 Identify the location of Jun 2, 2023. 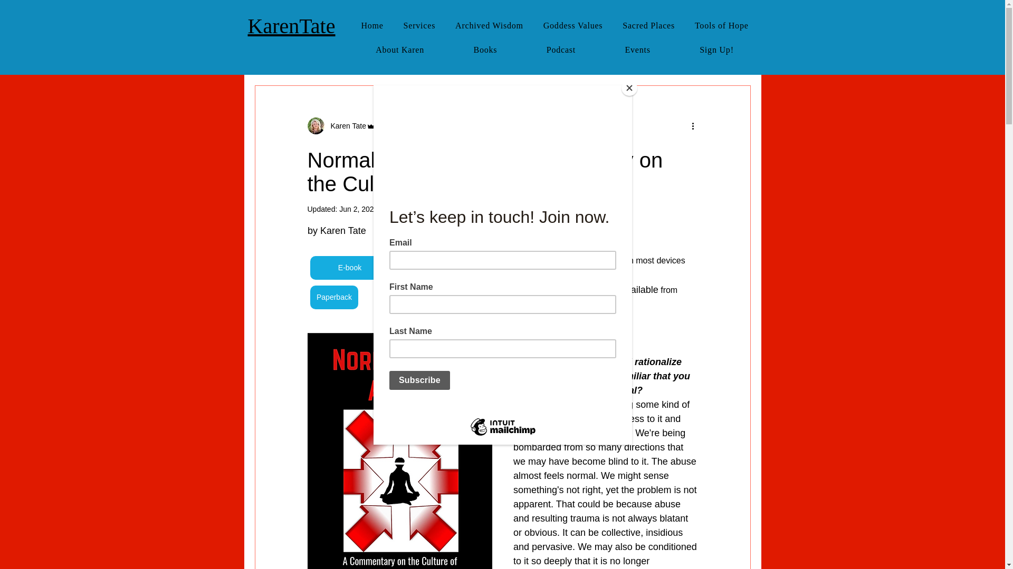
(359, 209).